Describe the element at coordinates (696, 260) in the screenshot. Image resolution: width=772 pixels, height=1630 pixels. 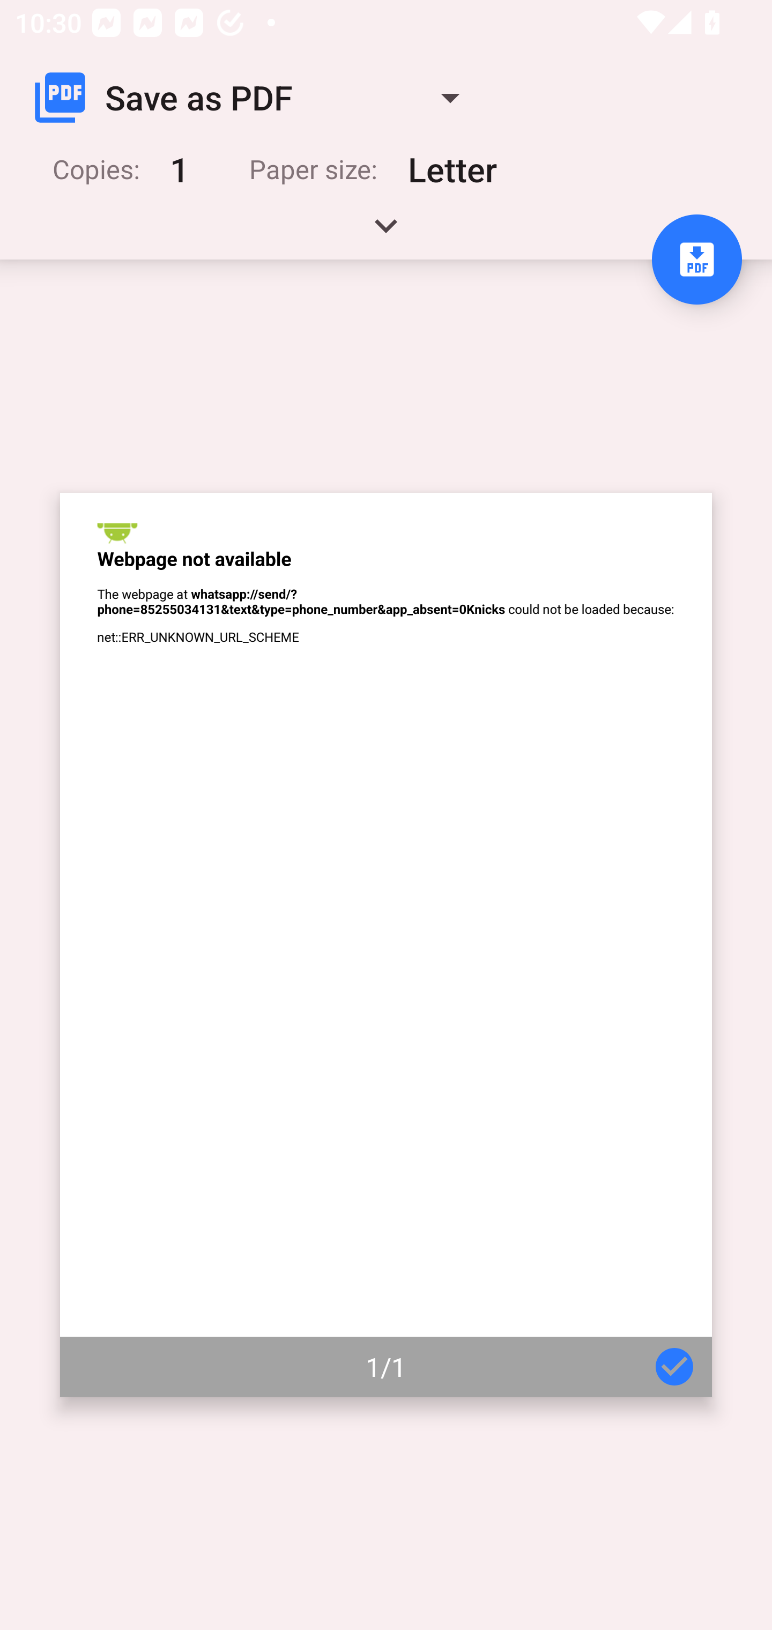
I see `Save to PDF` at that location.